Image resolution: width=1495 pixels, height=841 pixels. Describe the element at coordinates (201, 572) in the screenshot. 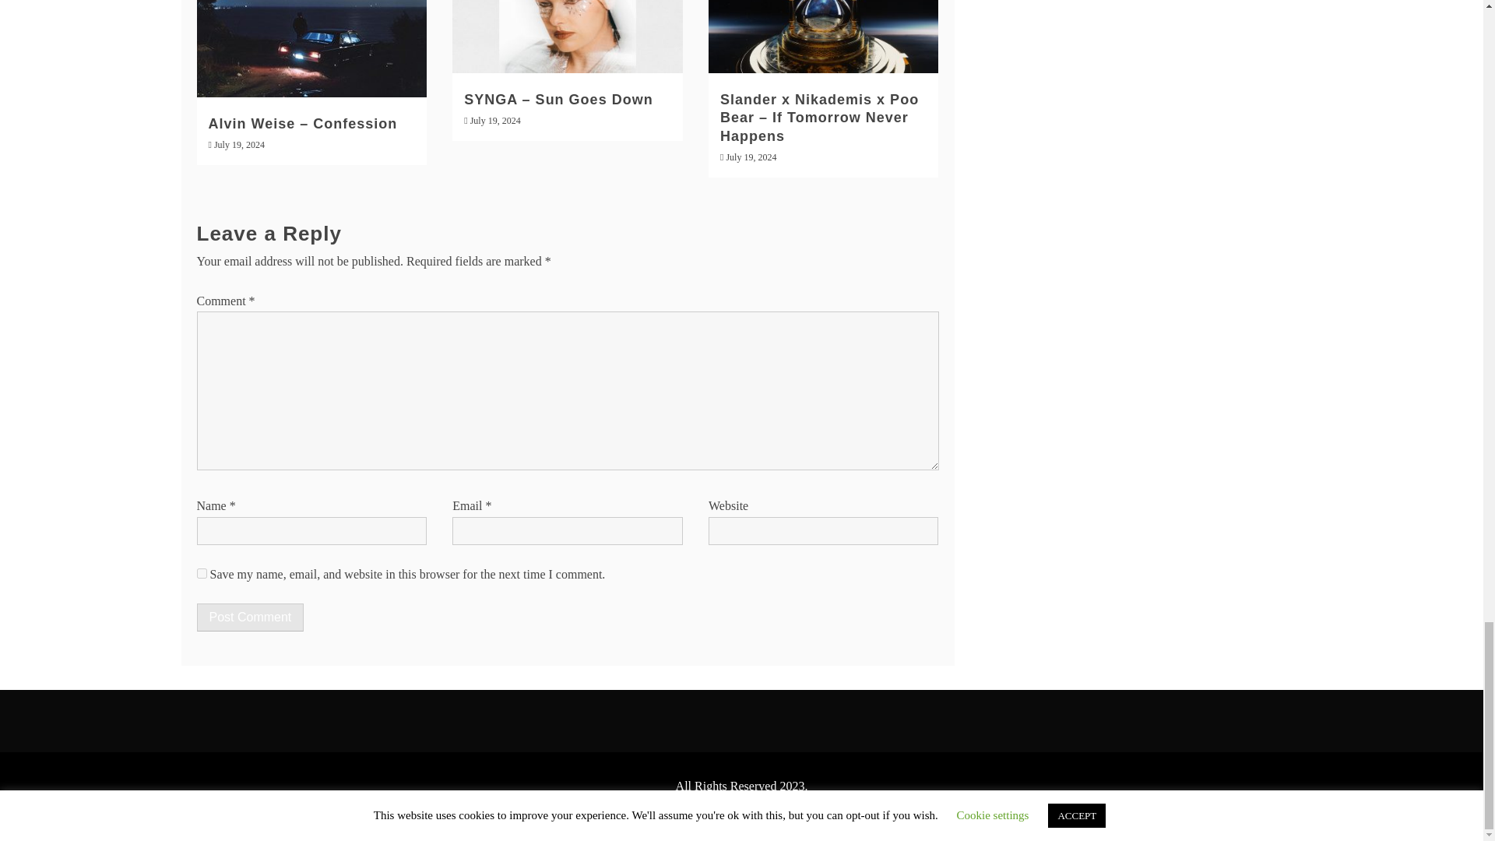

I see `yes` at that location.